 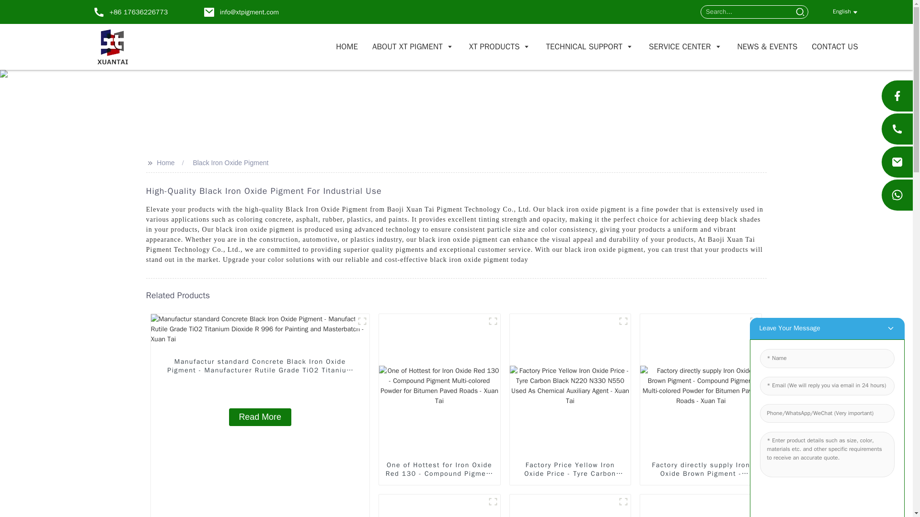 I want to click on TECHNICAL SUPPORT, so click(x=590, y=47).